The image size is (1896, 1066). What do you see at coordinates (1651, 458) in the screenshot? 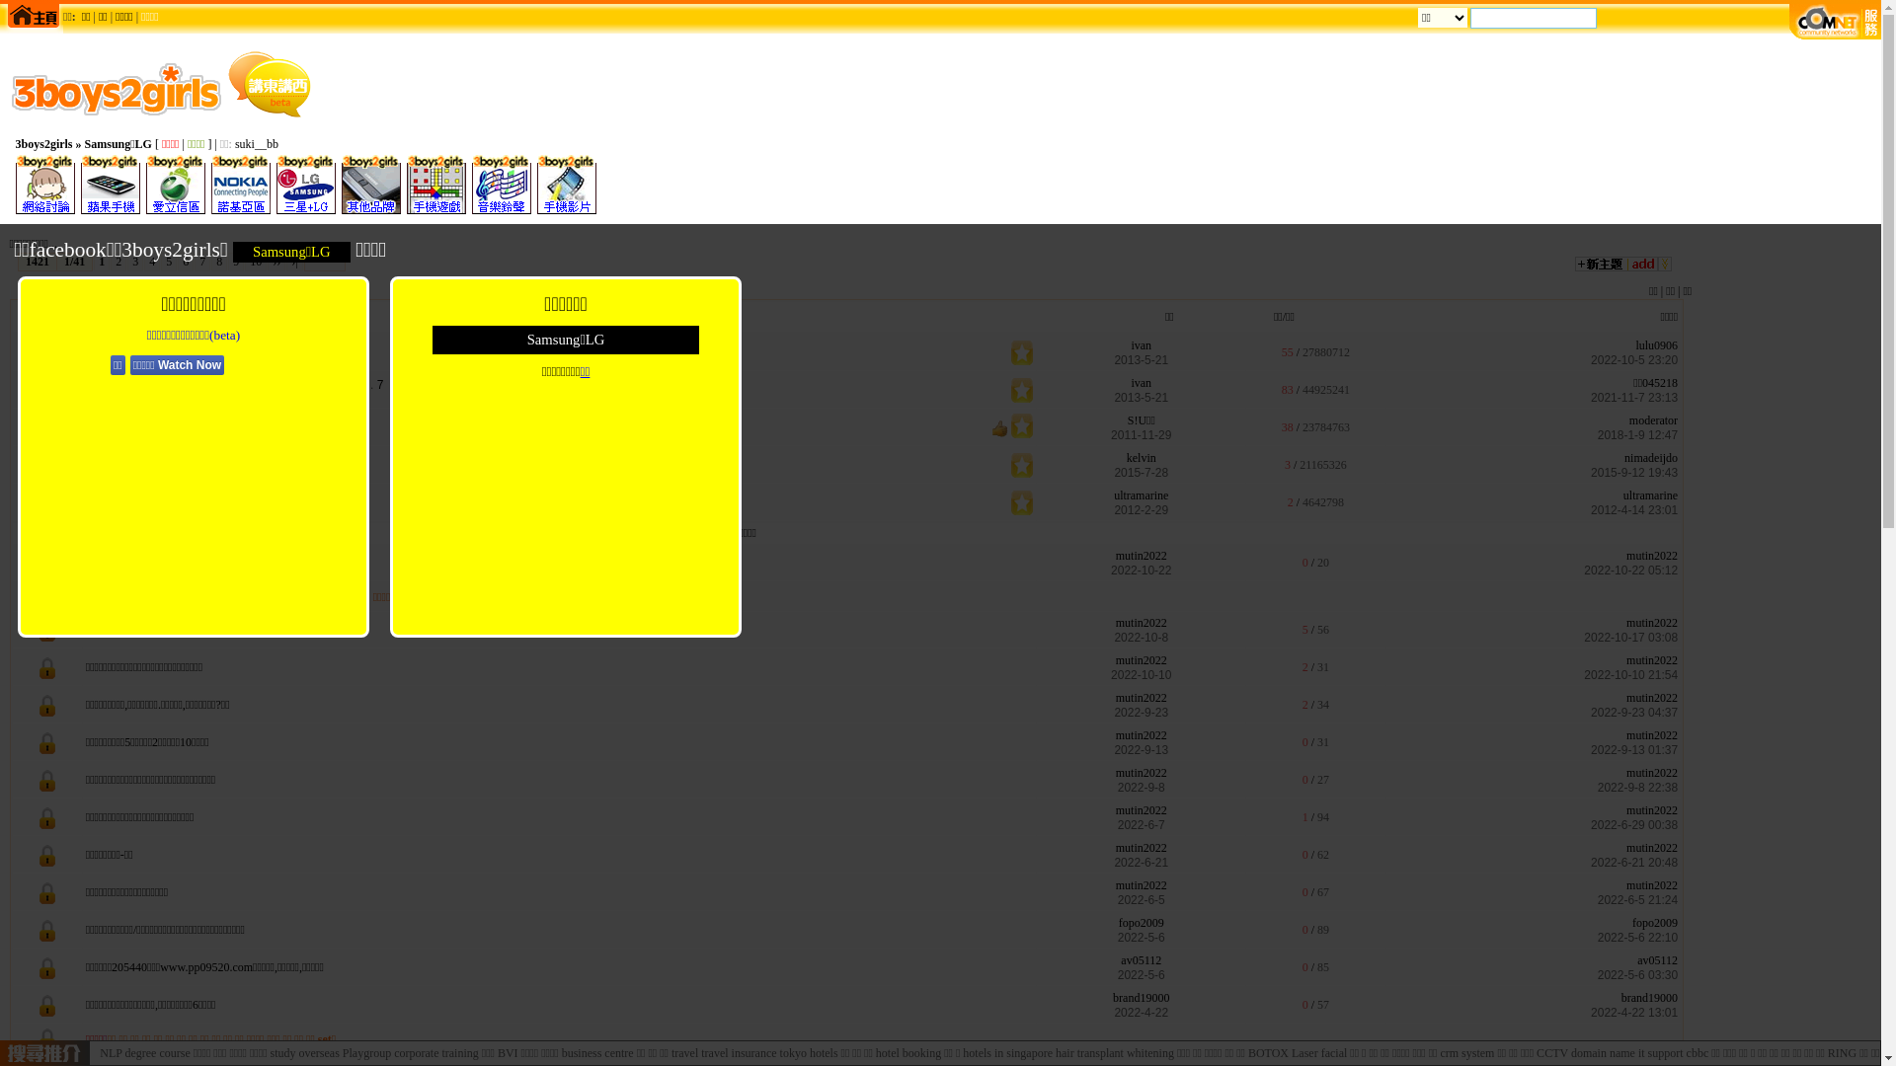
I see `nimadeijdo` at bounding box center [1651, 458].